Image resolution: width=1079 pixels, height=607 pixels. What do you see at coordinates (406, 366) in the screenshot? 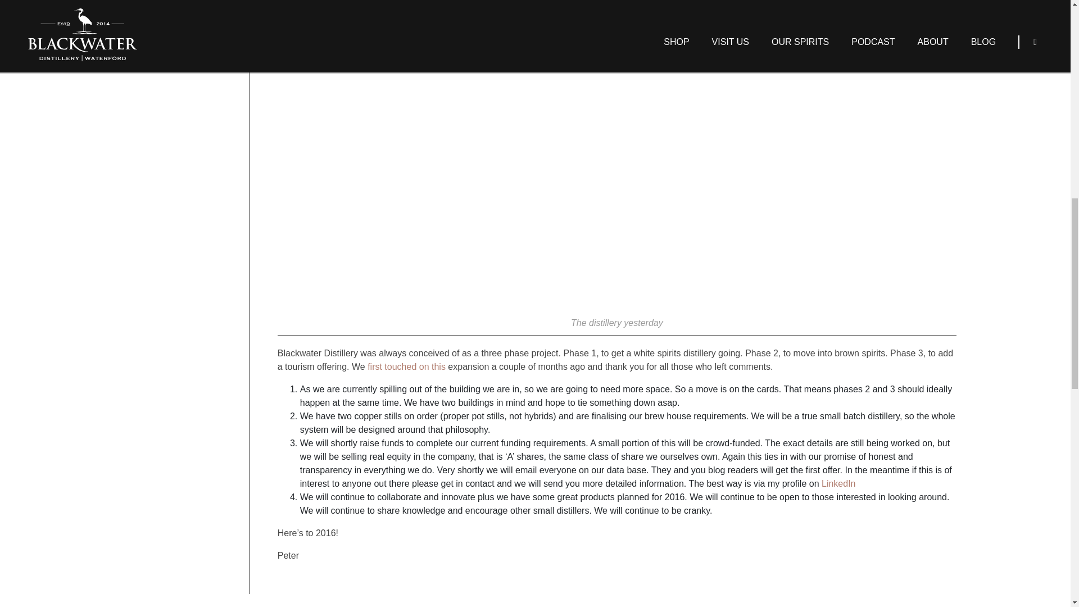
I see `first touched on this` at bounding box center [406, 366].